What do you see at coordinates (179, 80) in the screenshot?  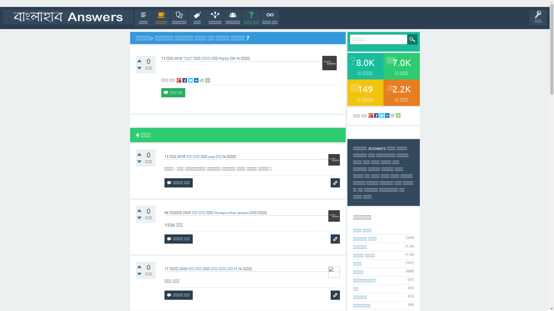 I see `share on gp` at bounding box center [179, 80].